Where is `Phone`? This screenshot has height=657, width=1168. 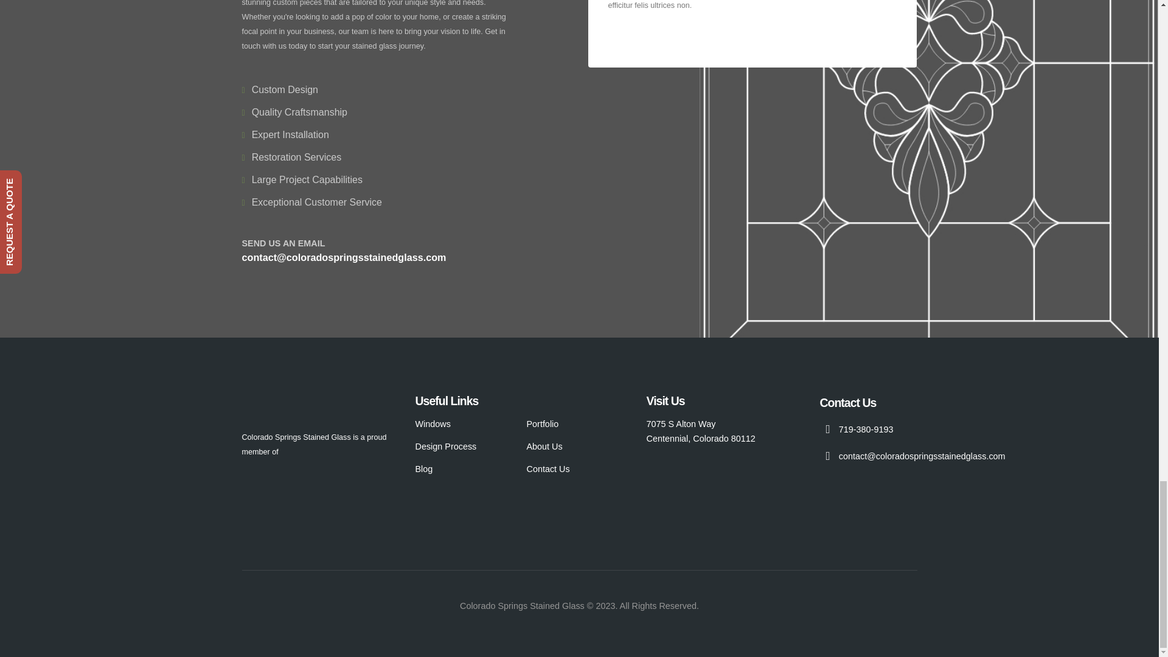 Phone is located at coordinates (866, 429).